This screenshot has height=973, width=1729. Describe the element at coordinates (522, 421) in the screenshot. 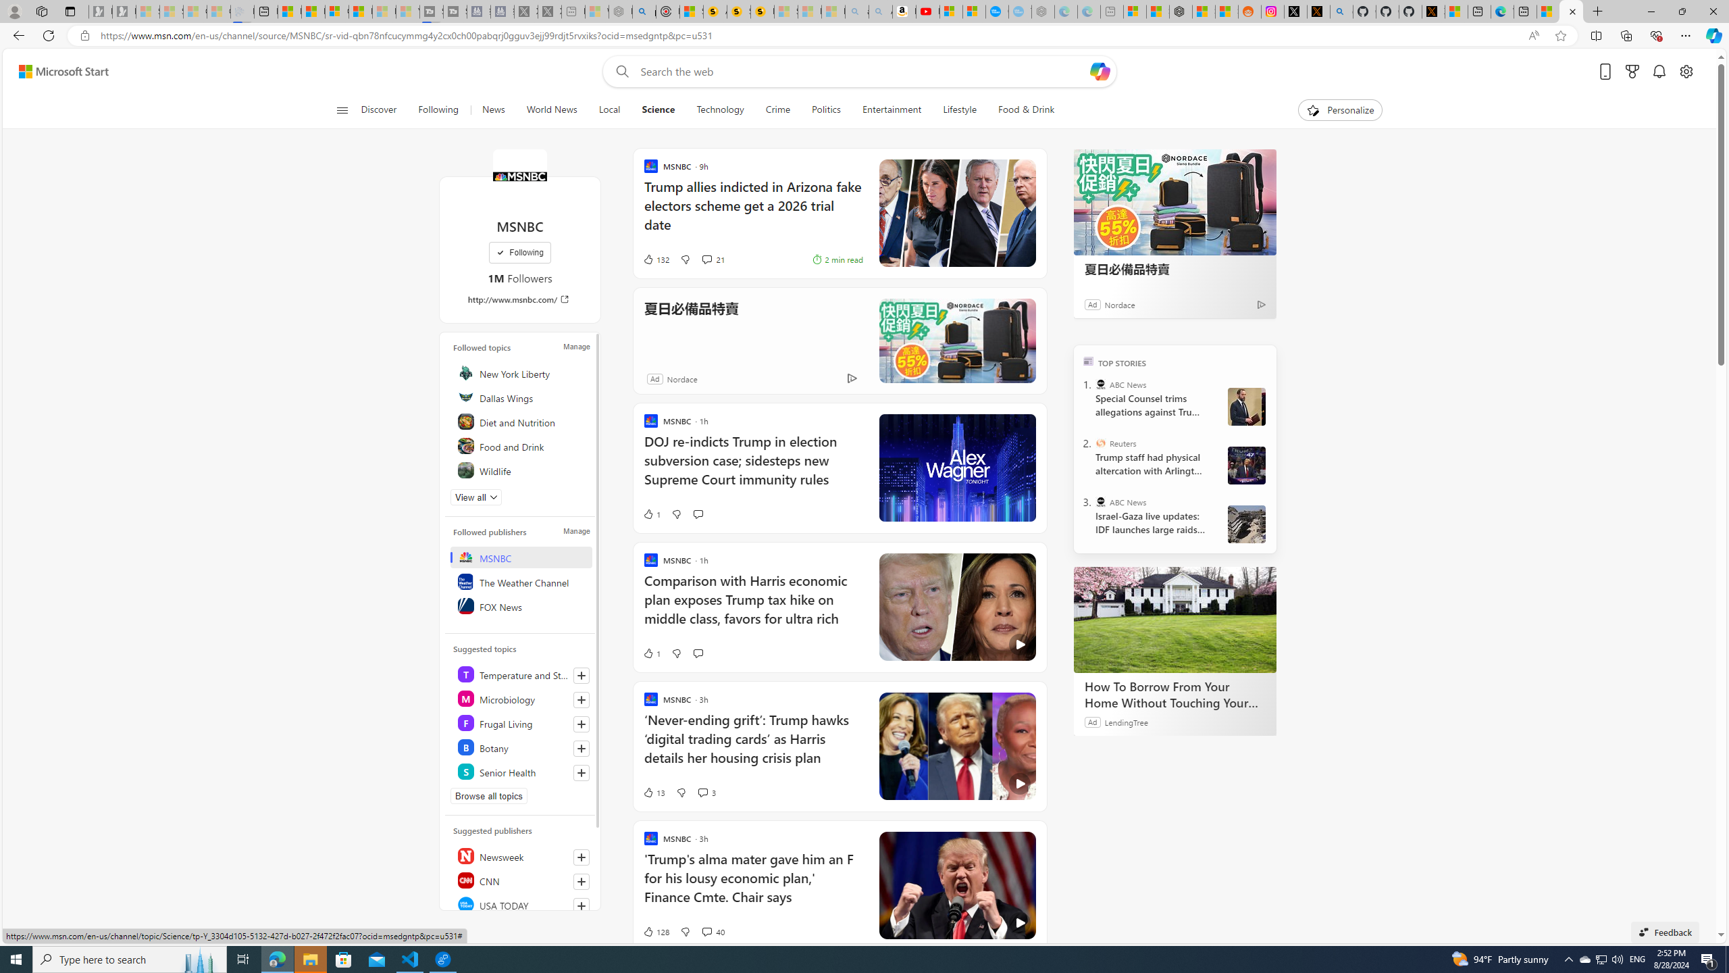

I see `Diet and Nutrition` at that location.